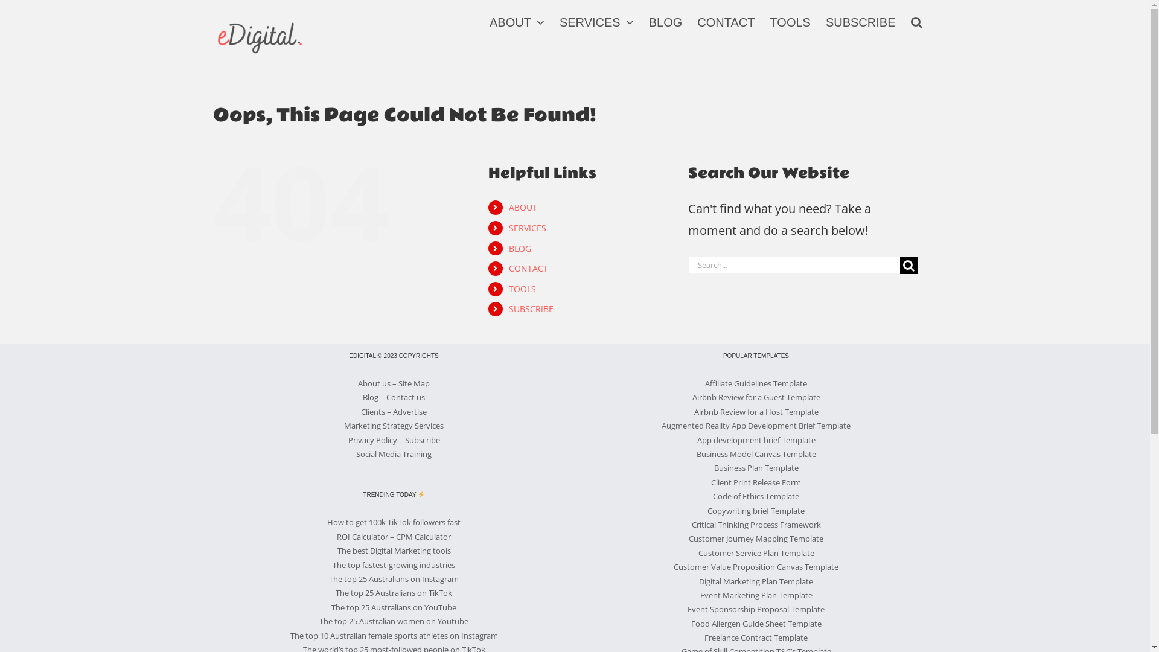 The height and width of the screenshot is (652, 1159). I want to click on Clients, so click(373, 412).